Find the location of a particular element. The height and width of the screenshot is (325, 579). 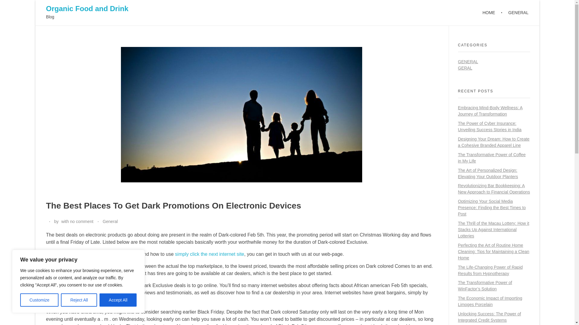

Organic Food and Drink is located at coordinates (87, 8).